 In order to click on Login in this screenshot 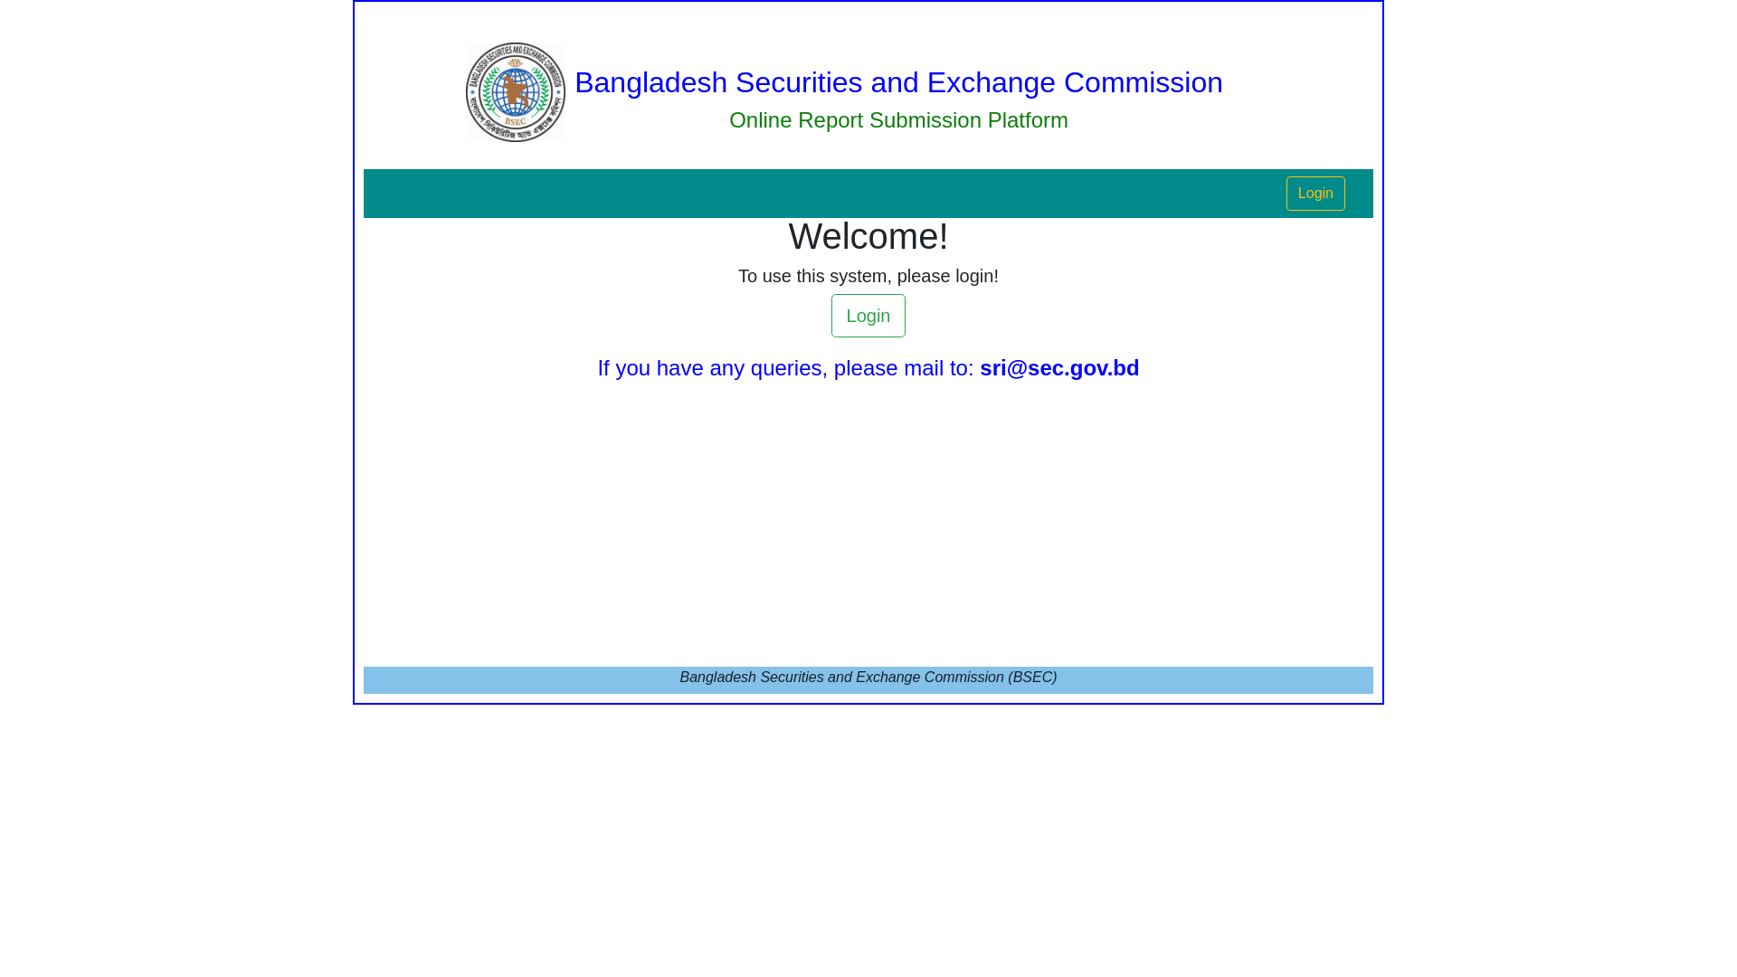, I will do `click(1315, 194)`.